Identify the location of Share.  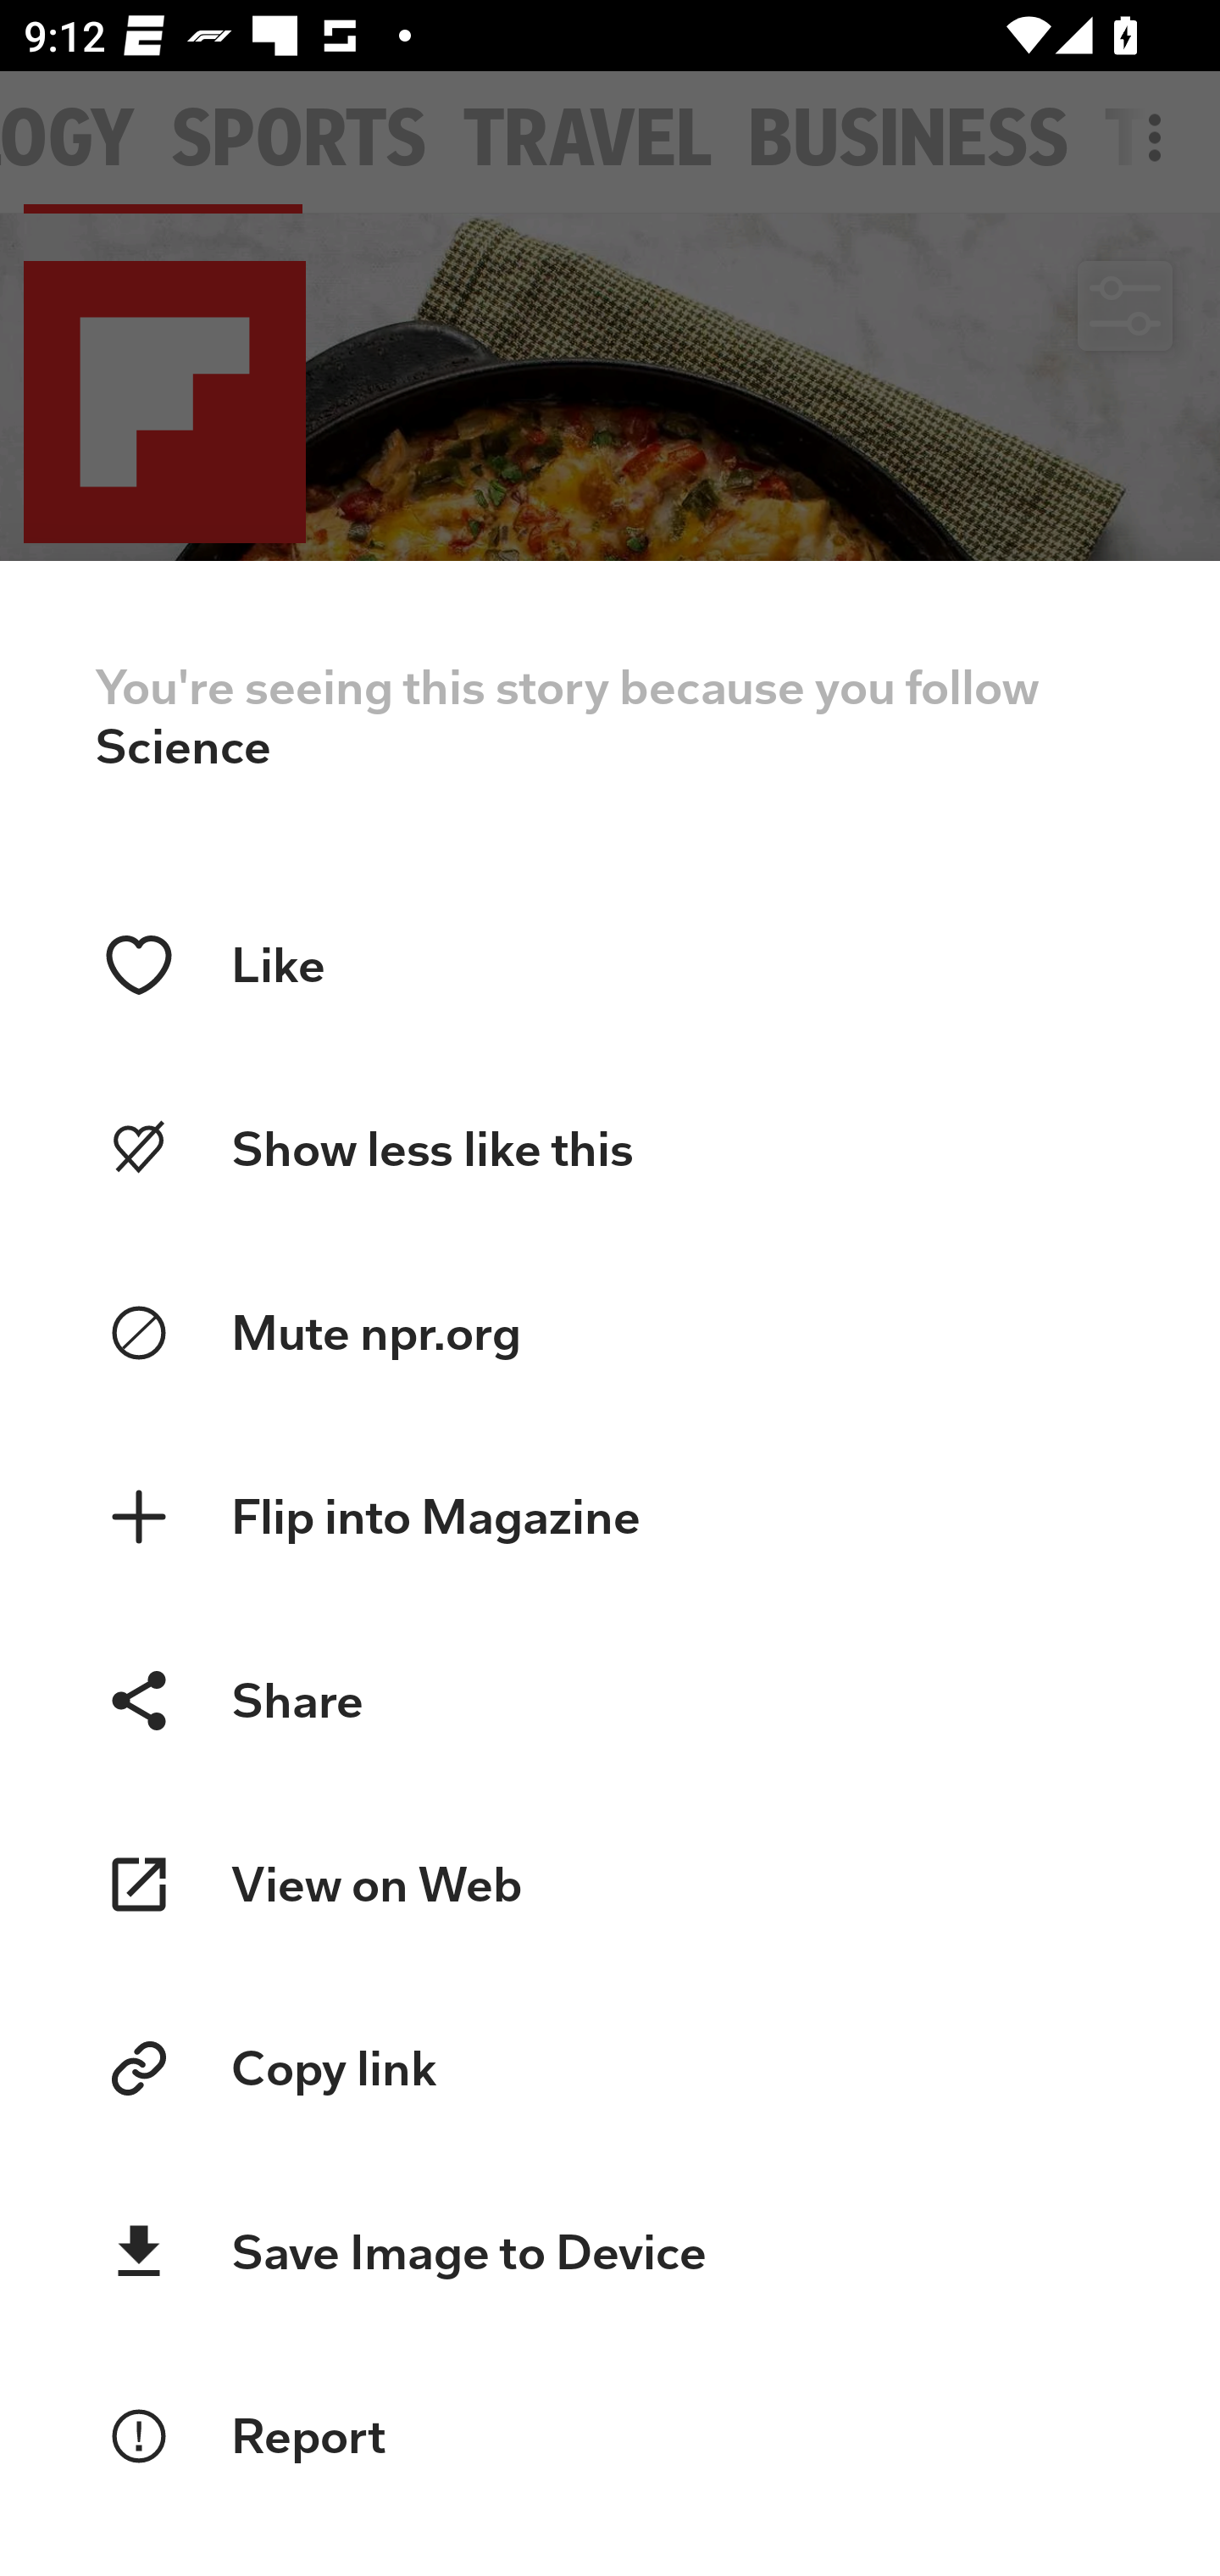
(610, 1702).